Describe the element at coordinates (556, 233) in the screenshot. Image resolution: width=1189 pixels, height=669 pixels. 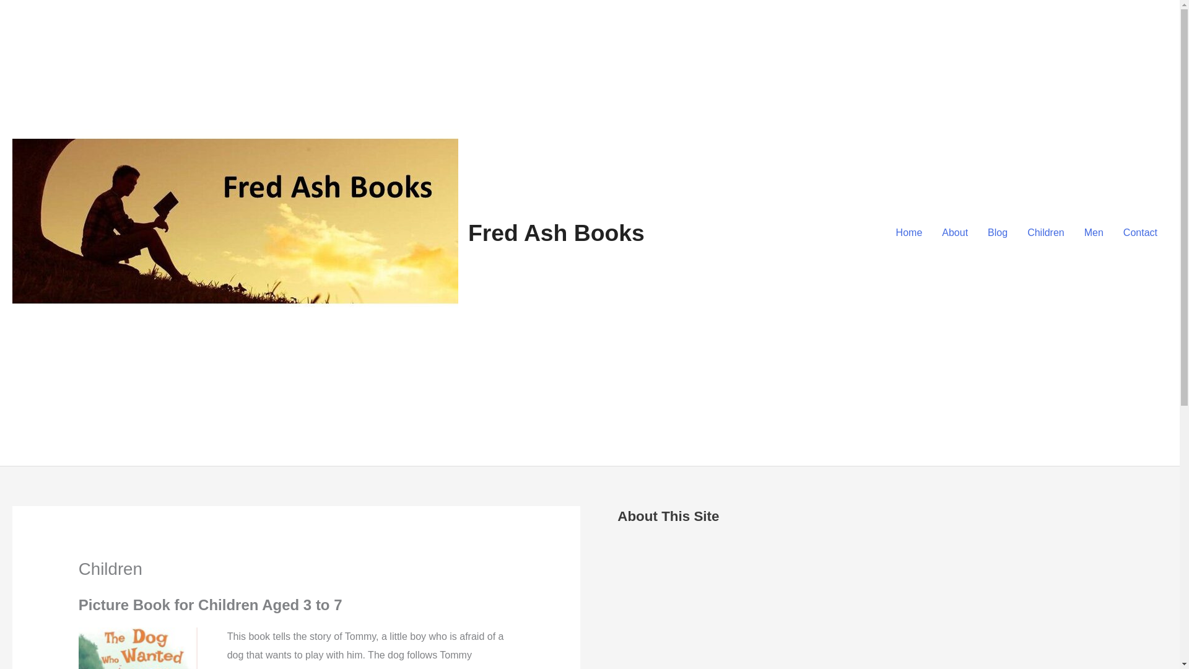
I see `Fred Ash Books` at that location.